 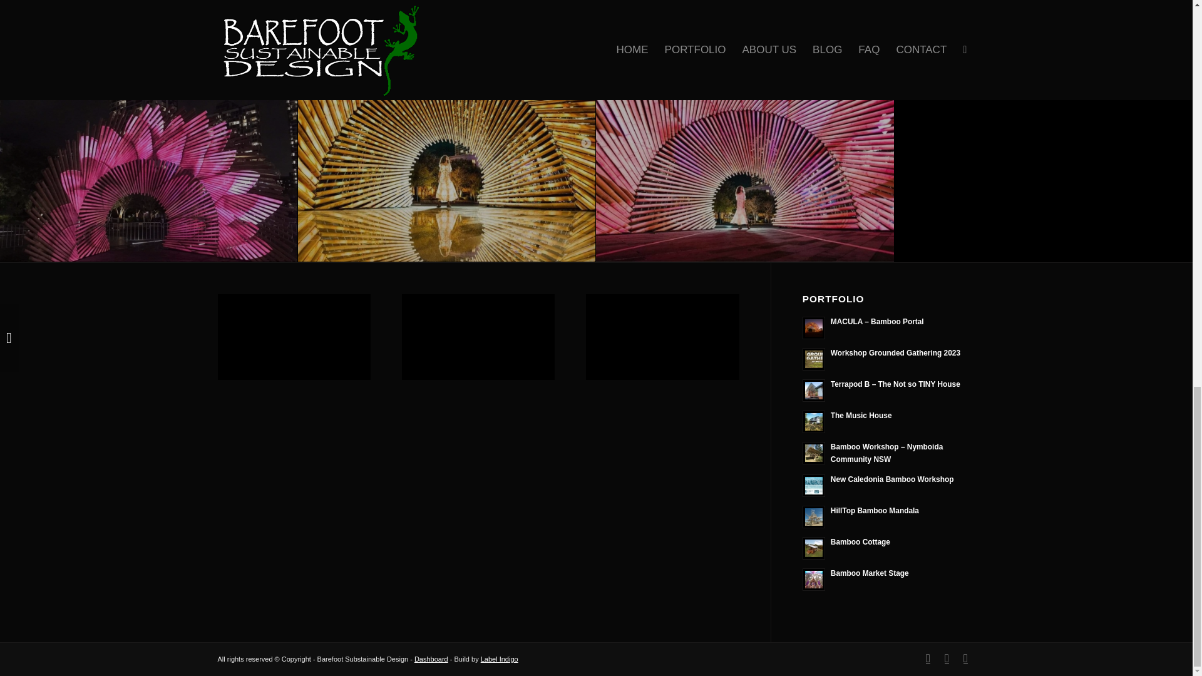 I want to click on Dashboard, so click(x=431, y=658).